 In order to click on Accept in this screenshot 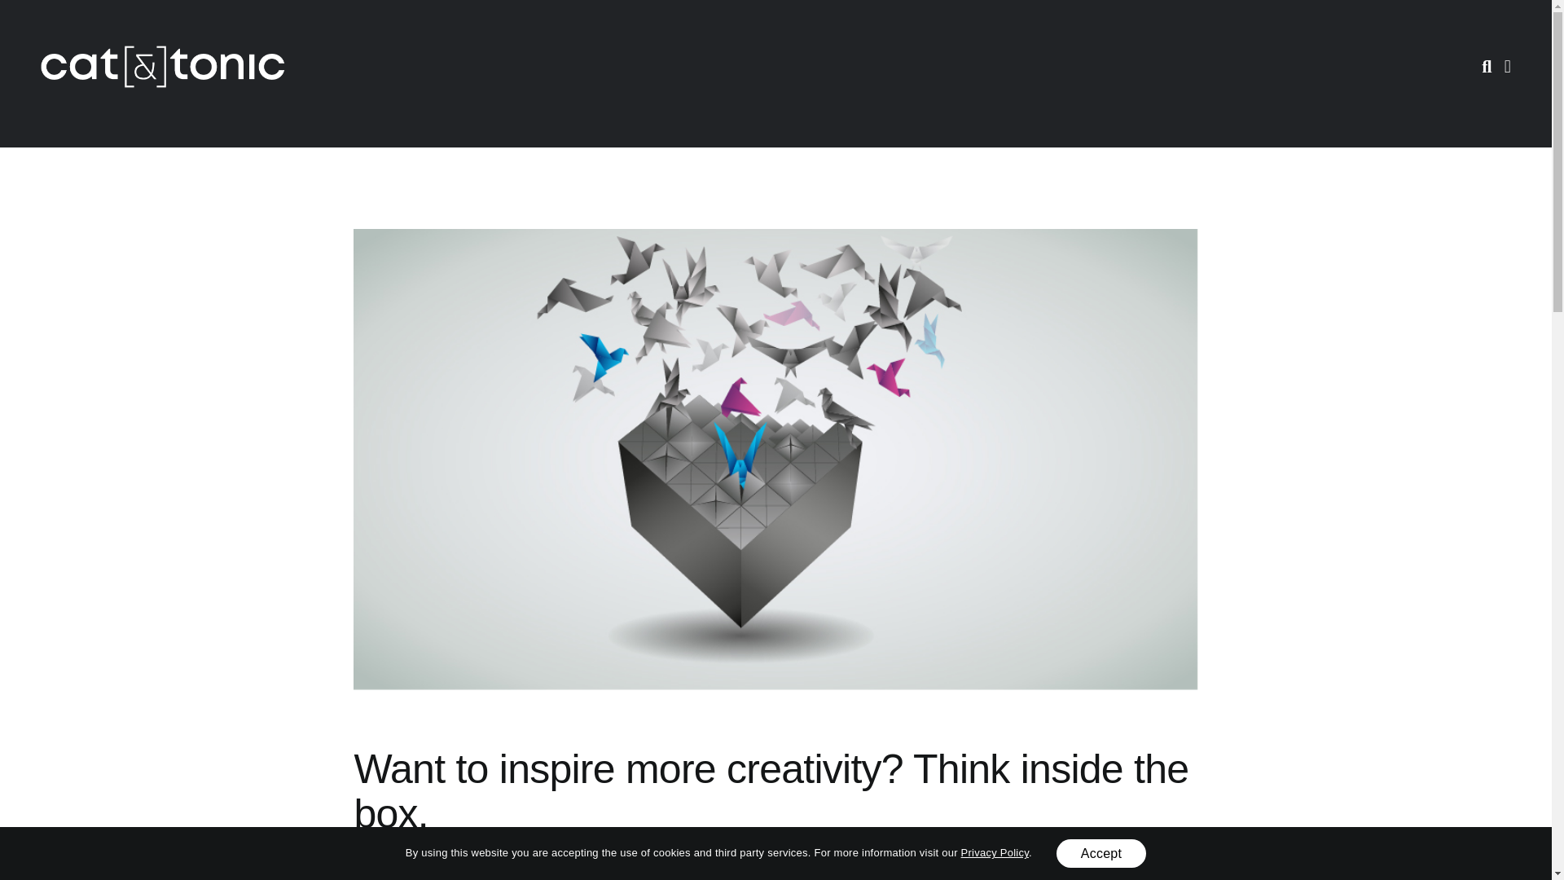, I will do `click(1101, 853)`.